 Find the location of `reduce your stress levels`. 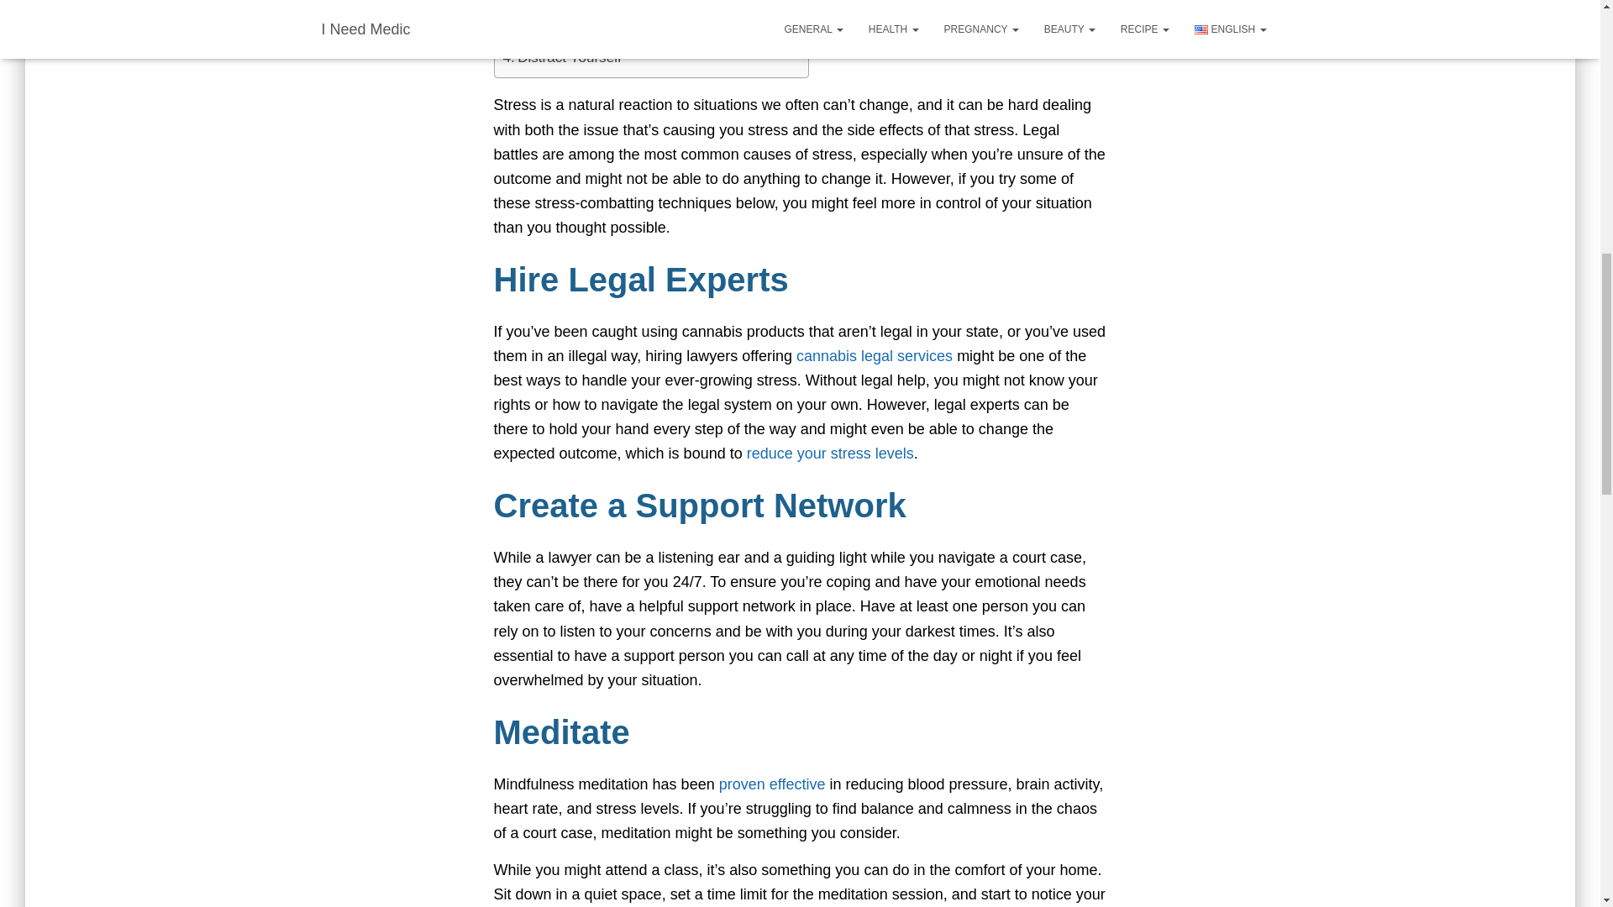

reduce your stress levels is located at coordinates (830, 453).